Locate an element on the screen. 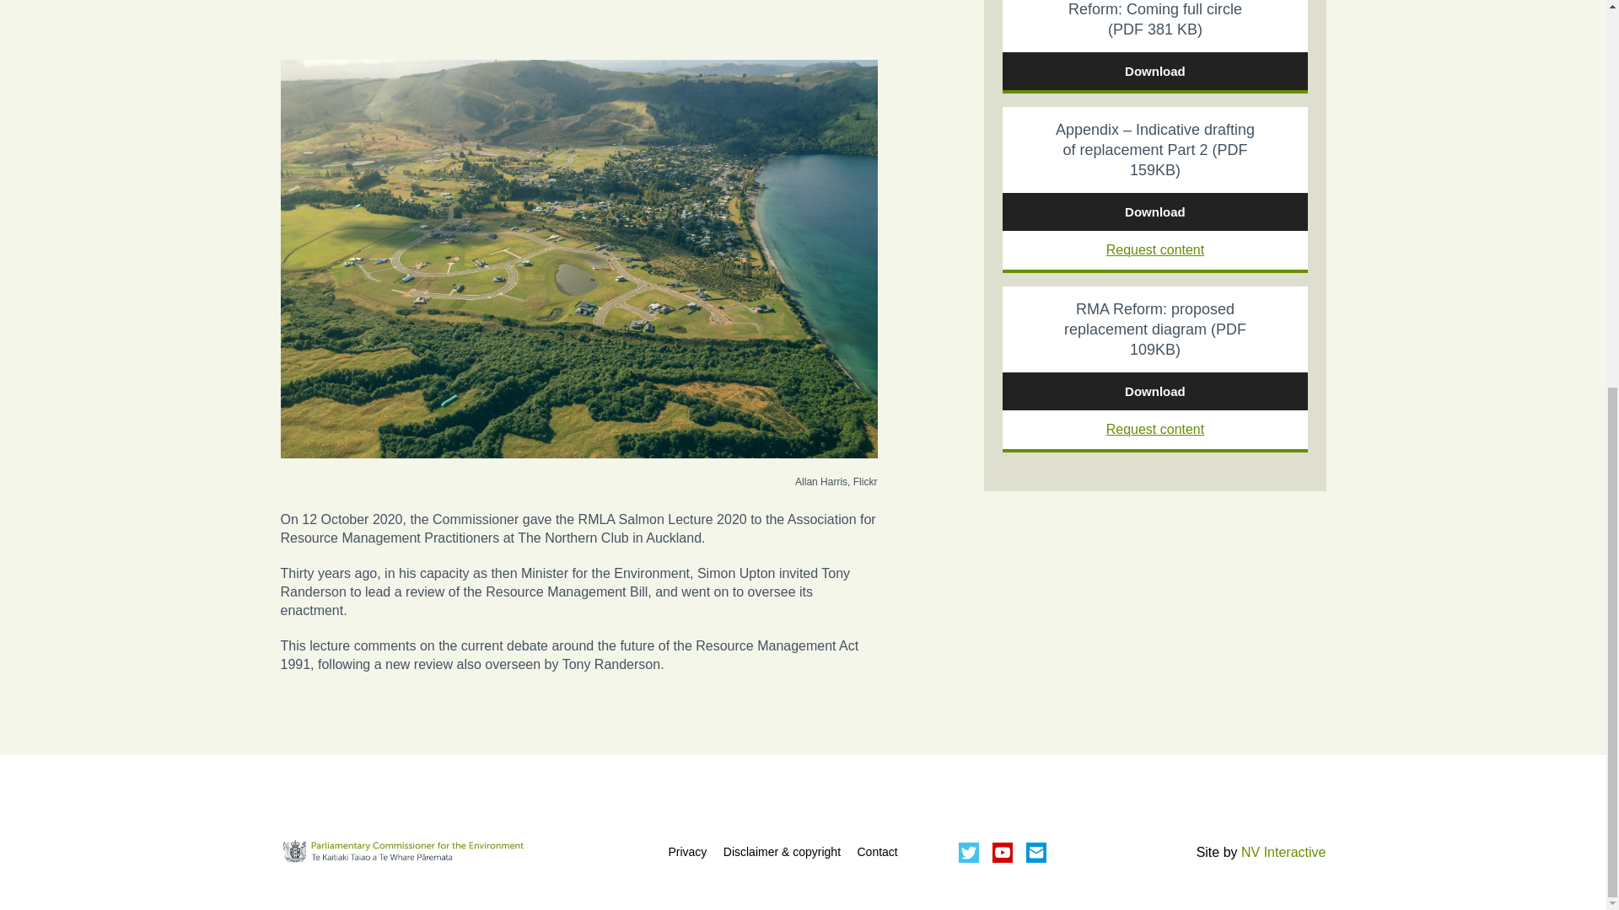 Image resolution: width=1619 pixels, height=910 pixels. Twitter is located at coordinates (968, 853).